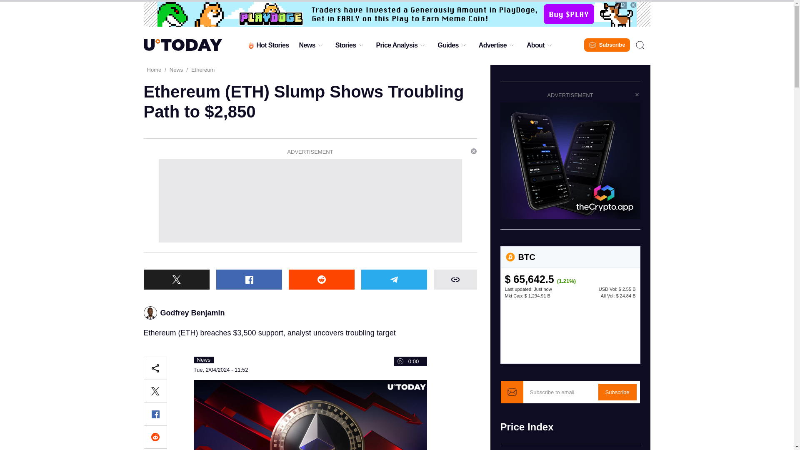  I want to click on News, so click(307, 47).